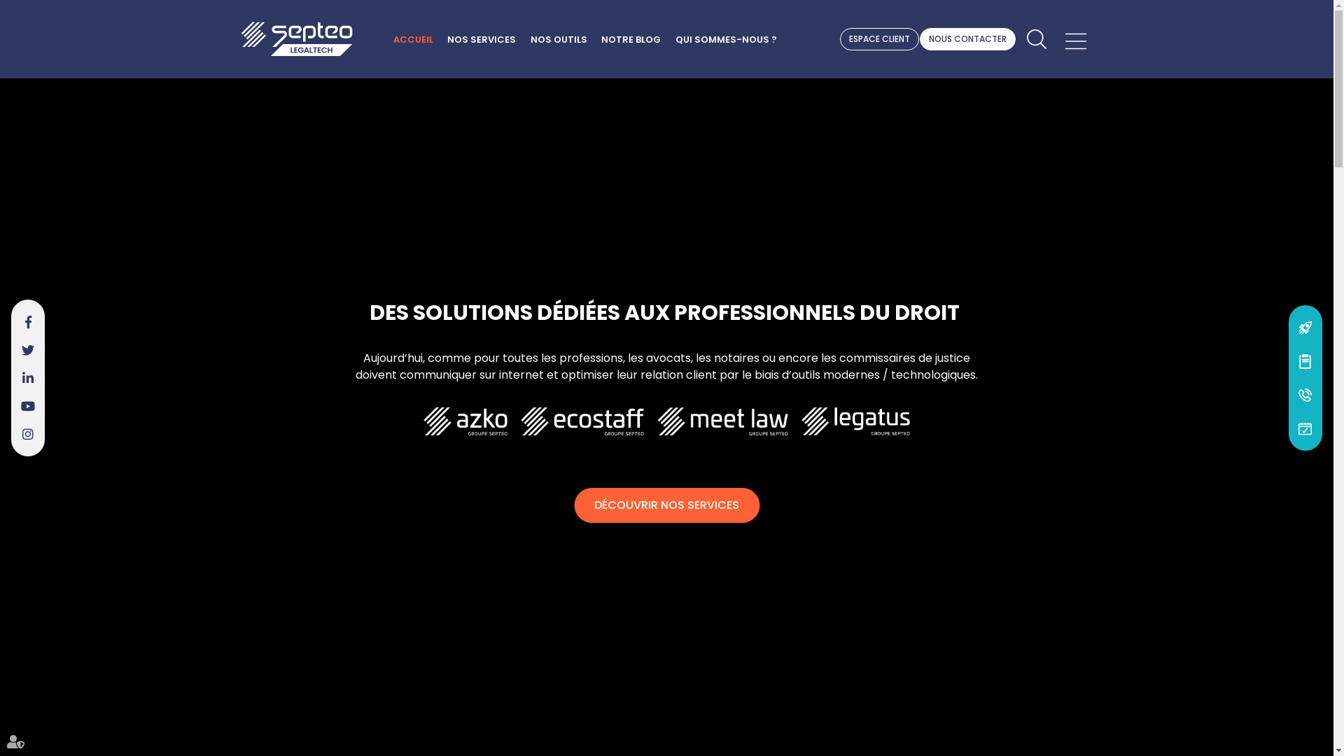  Describe the element at coordinates (28, 322) in the screenshot. I see `Facebook` at that location.